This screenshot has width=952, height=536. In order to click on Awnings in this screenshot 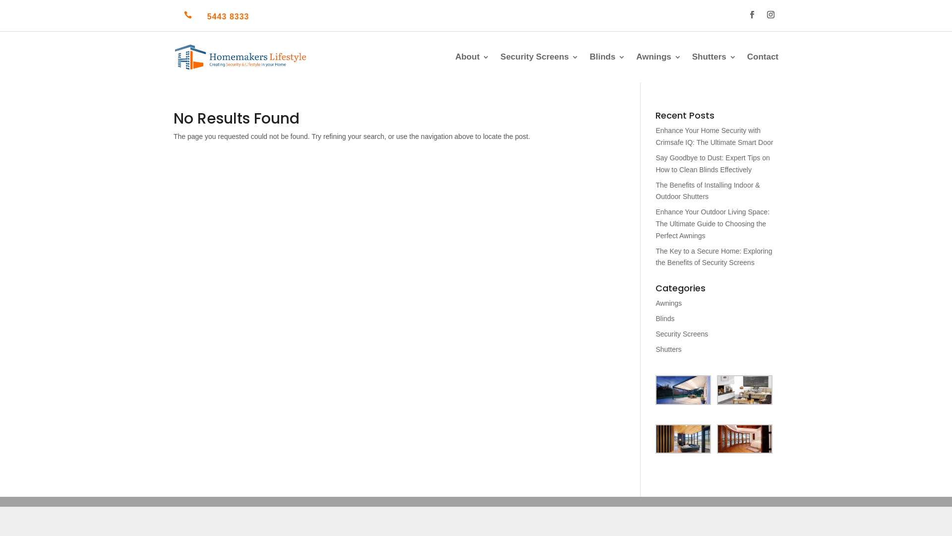, I will do `click(658, 57)`.